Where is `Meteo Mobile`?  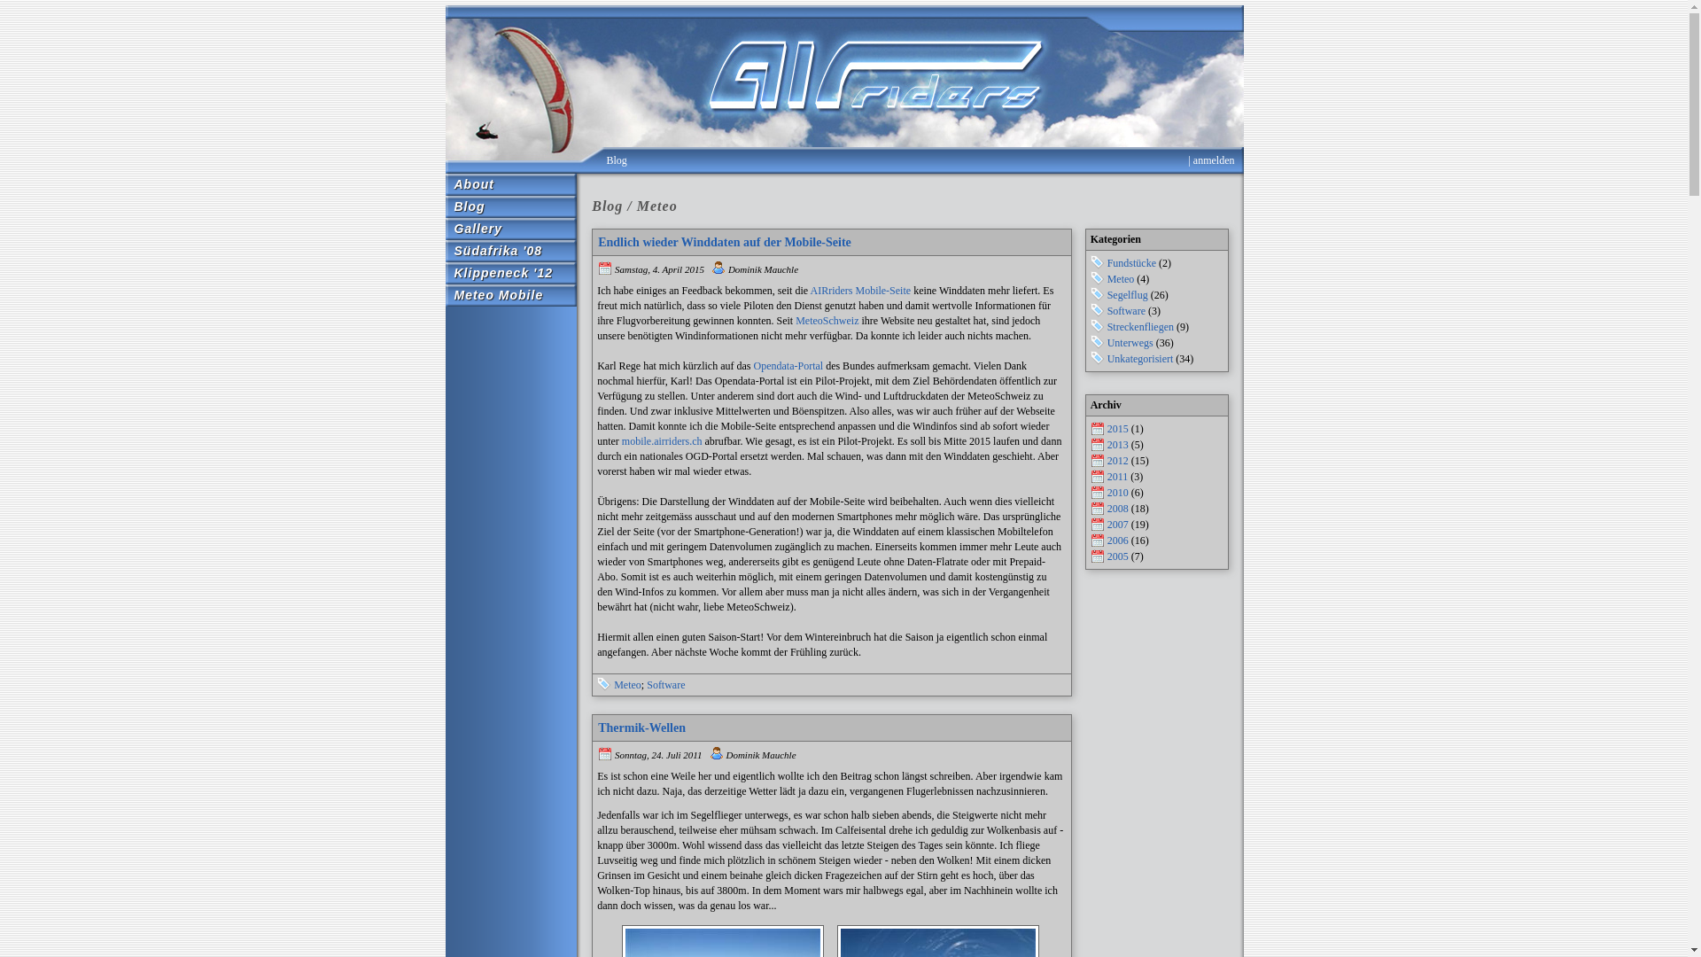
Meteo Mobile is located at coordinates (510, 294).